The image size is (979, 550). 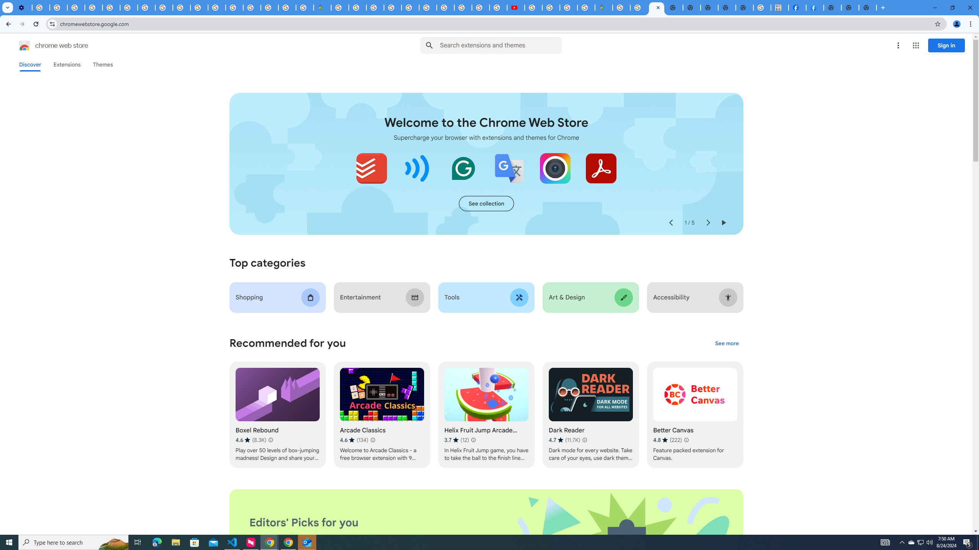 What do you see at coordinates (418, 168) in the screenshot?
I see `Volume Master` at bounding box center [418, 168].